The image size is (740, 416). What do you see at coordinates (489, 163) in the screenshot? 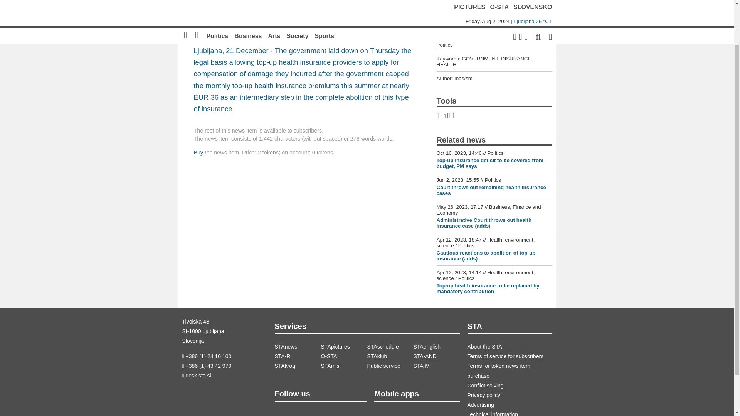
I see `Top-up insurance deficit to be covered from budget, PM says` at bounding box center [489, 163].